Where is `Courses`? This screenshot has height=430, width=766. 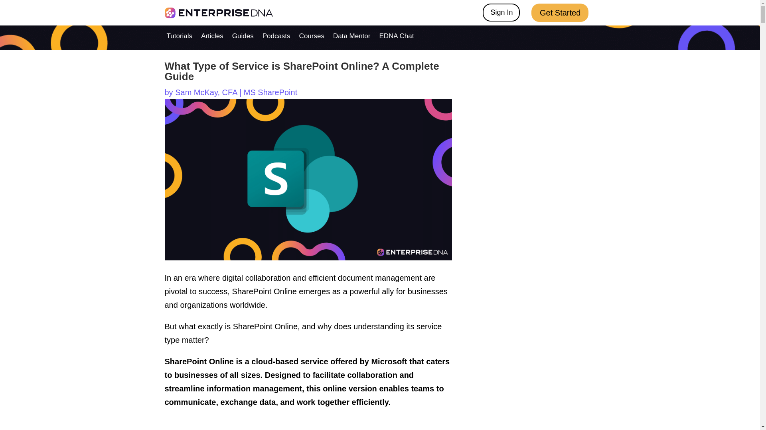
Courses is located at coordinates (312, 37).